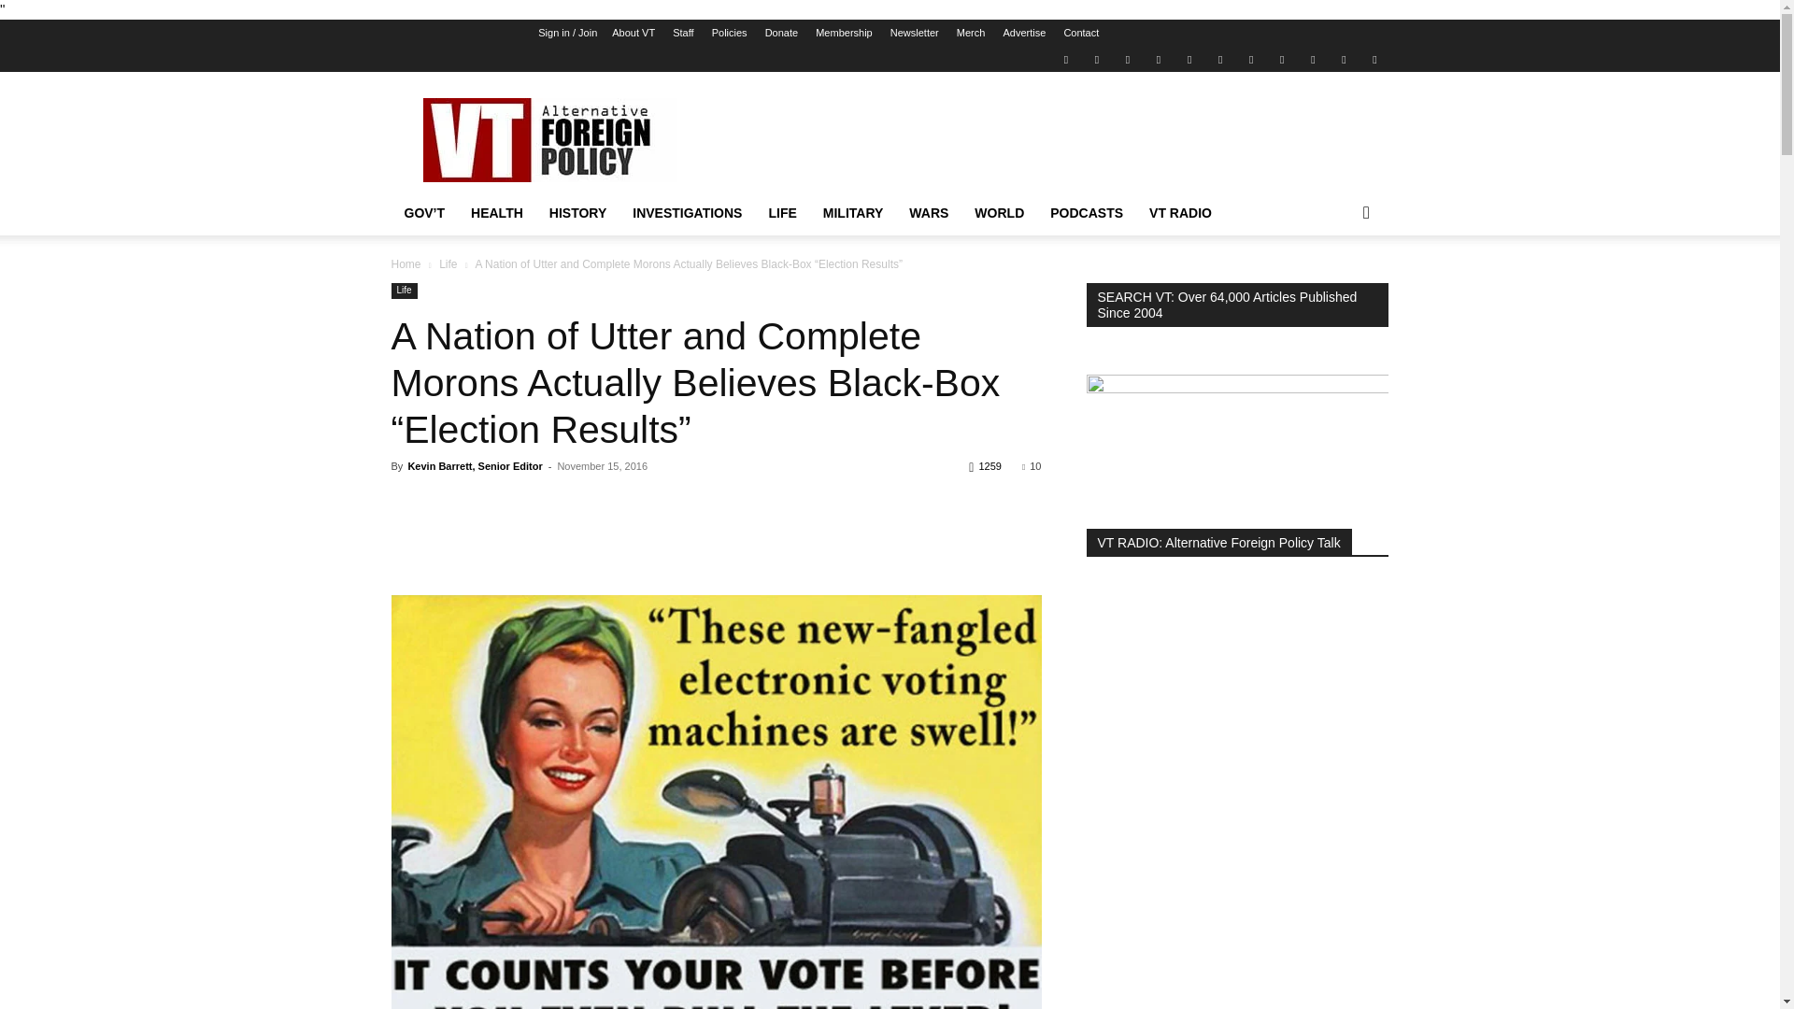 The width and height of the screenshot is (1794, 1009). I want to click on Rumble, so click(1189, 58).